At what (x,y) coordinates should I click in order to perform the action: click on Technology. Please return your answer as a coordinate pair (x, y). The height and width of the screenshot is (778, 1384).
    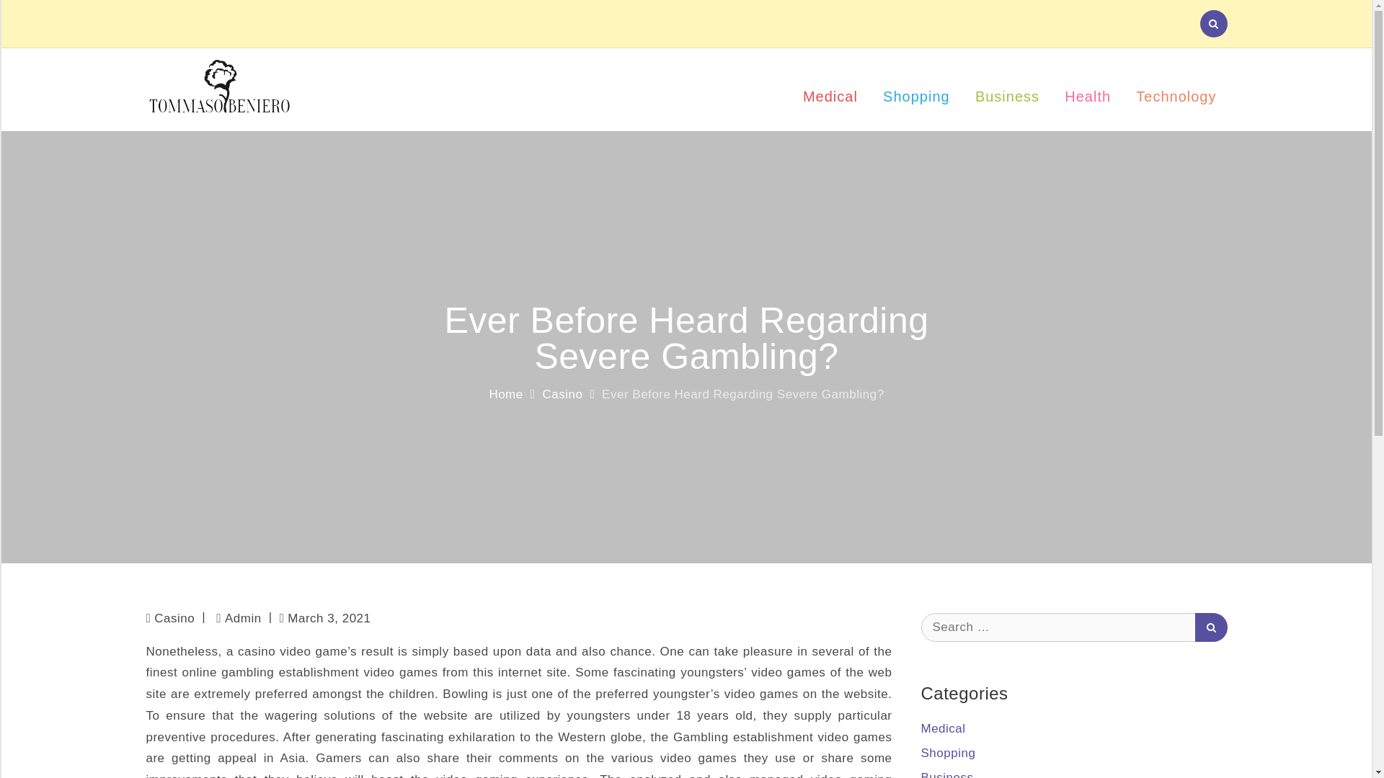
    Looking at the image, I should click on (1175, 89).